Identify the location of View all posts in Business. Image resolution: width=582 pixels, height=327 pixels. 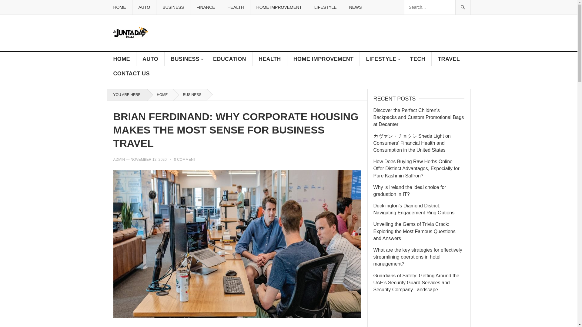
(190, 94).